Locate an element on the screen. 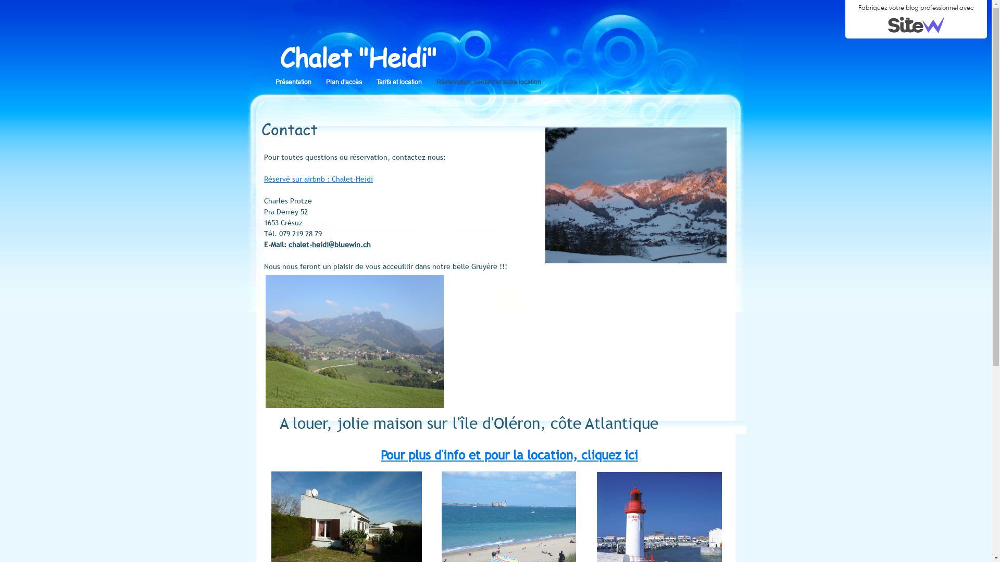  Pour plus d'info et pour la location, cliquez ici is located at coordinates (509, 455).